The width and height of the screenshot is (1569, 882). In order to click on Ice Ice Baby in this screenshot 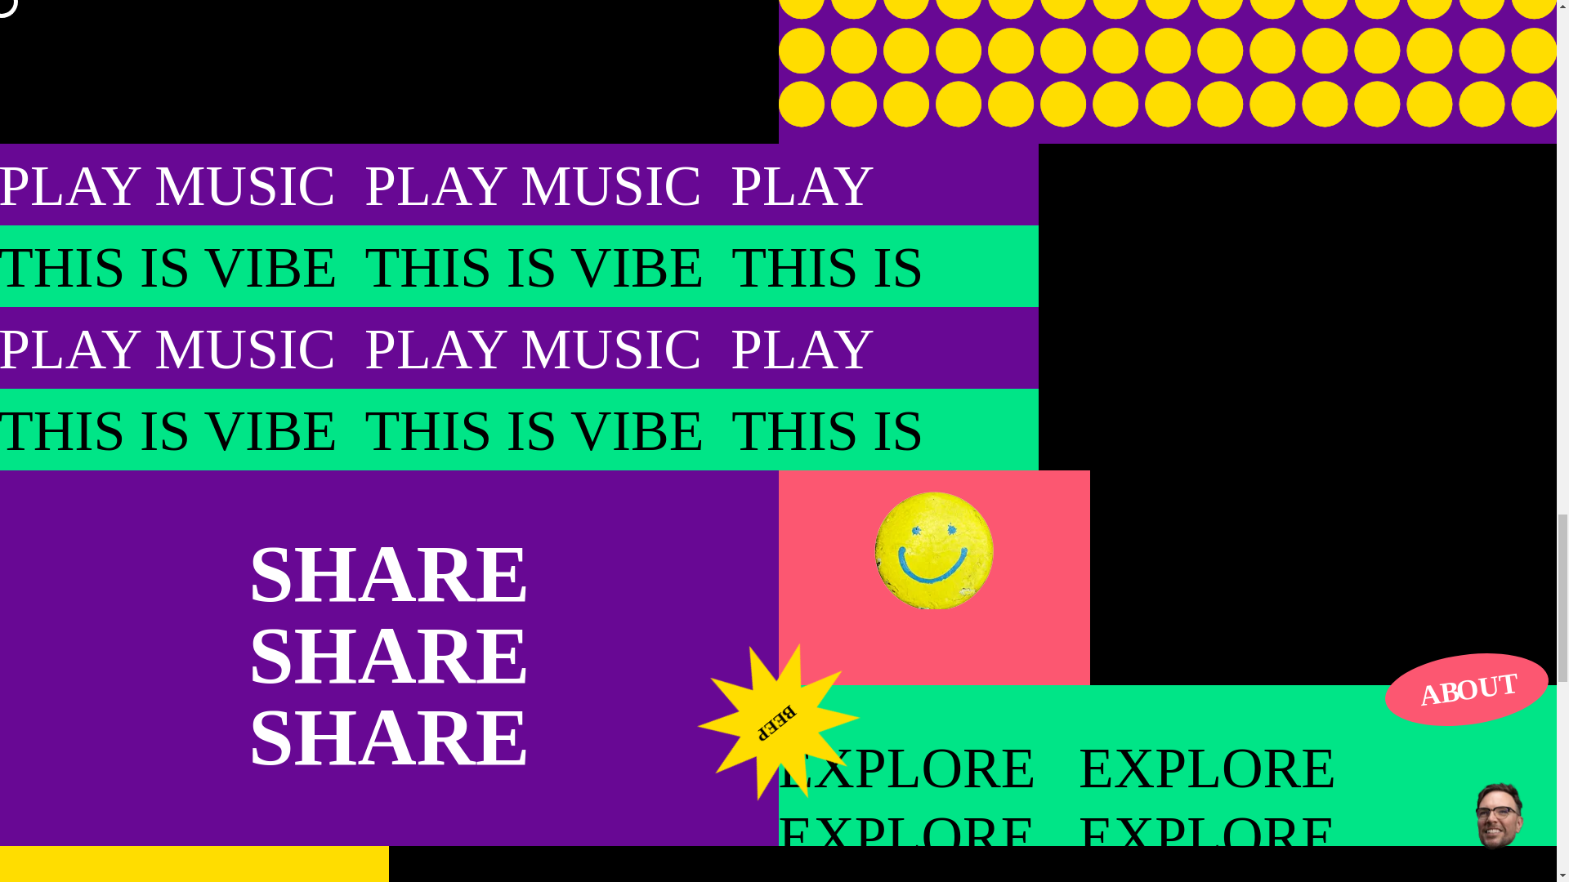, I will do `click(972, 857)`.